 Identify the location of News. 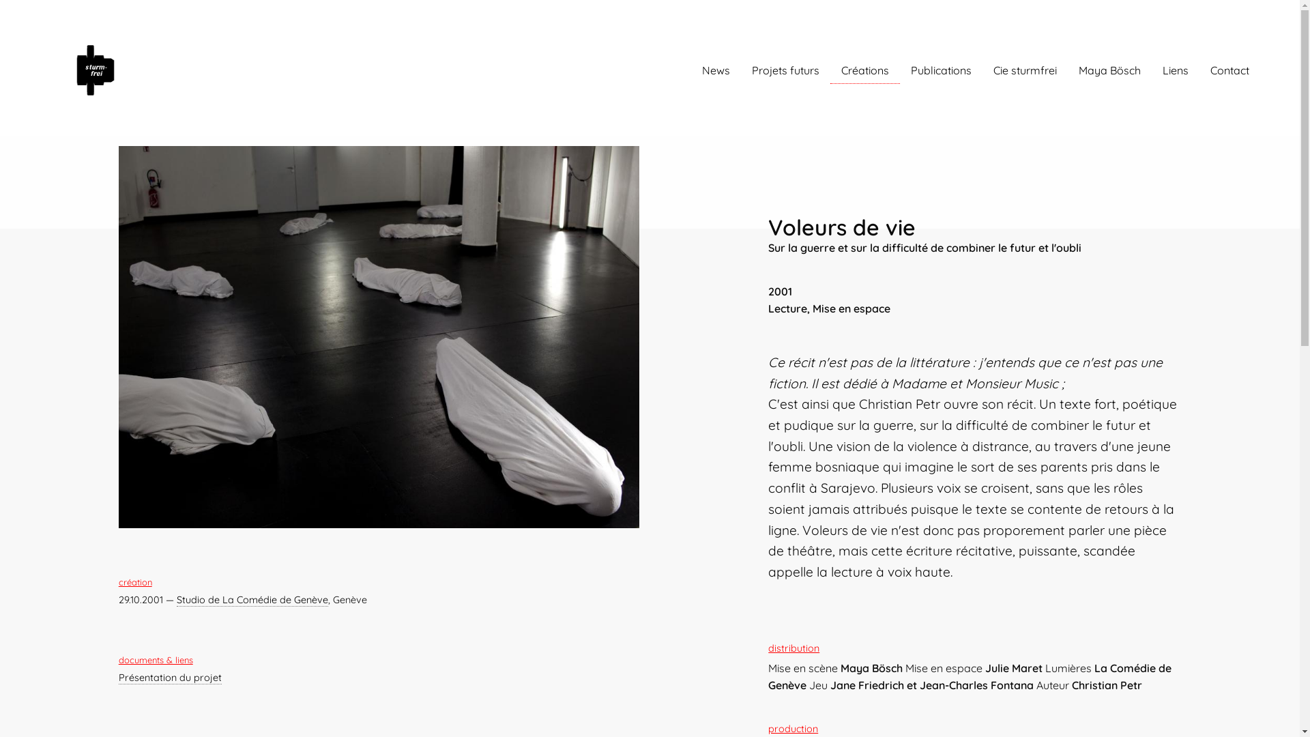
(716, 70).